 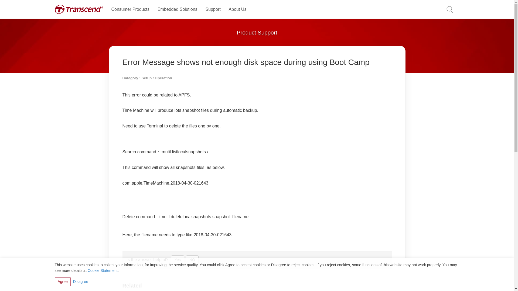 I want to click on Consumer Products, so click(x=130, y=9).